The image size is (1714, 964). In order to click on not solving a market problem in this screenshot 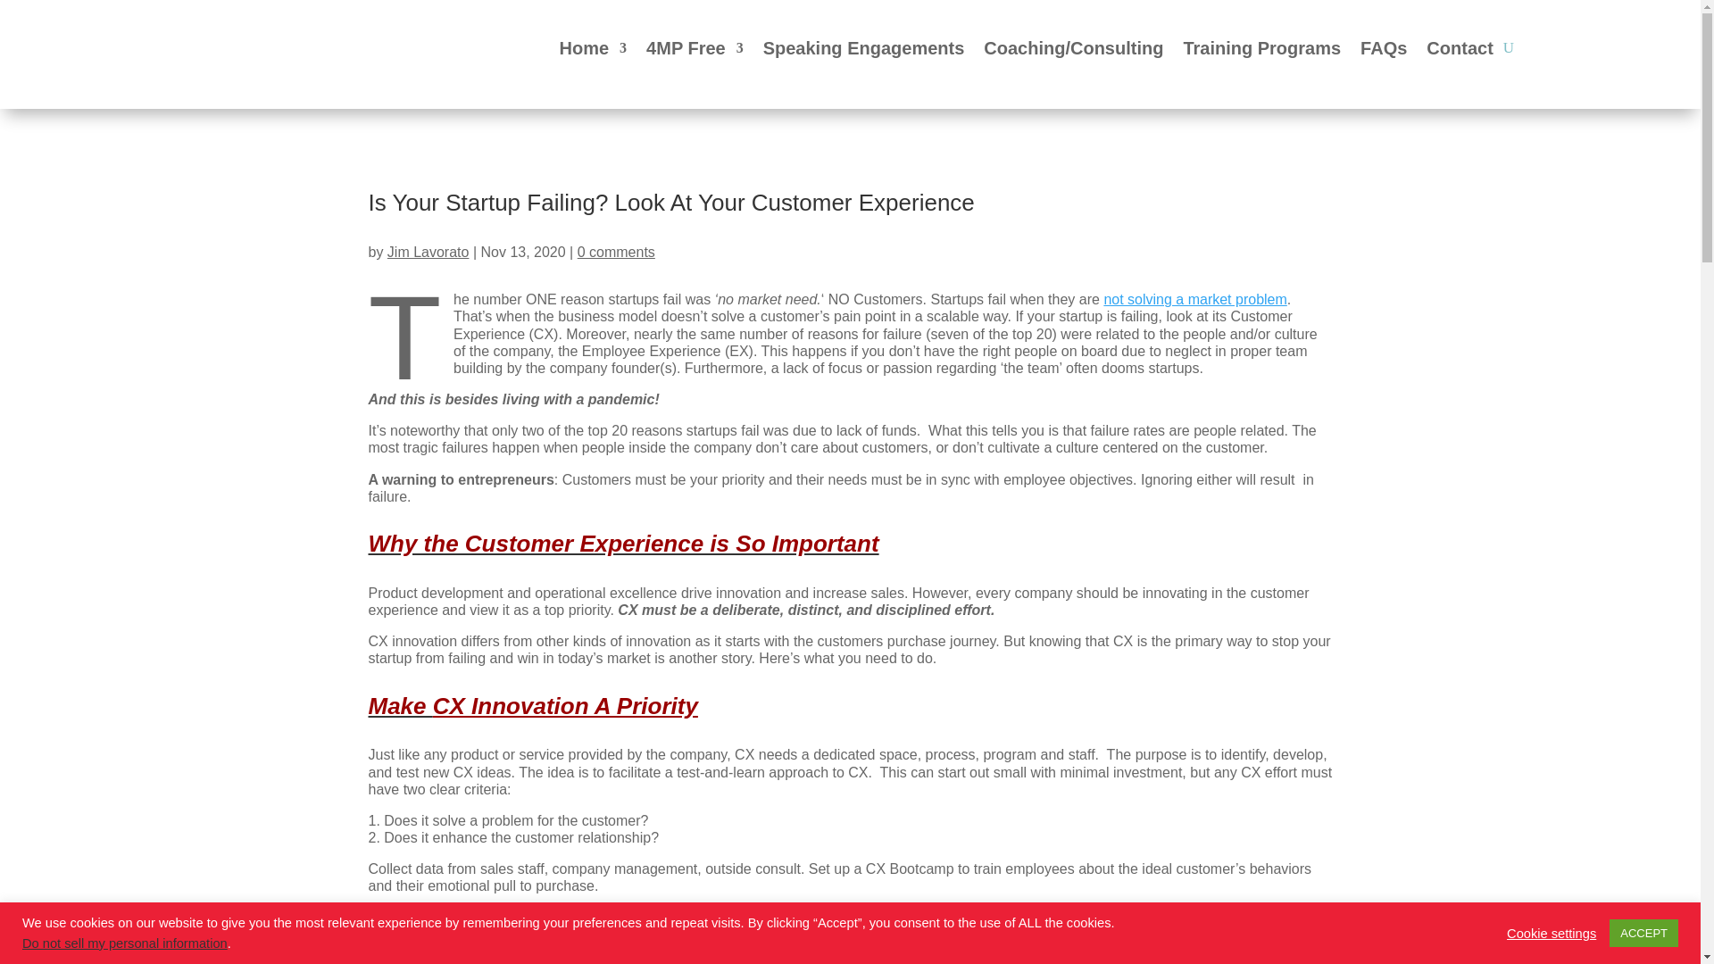, I will do `click(1194, 300)`.